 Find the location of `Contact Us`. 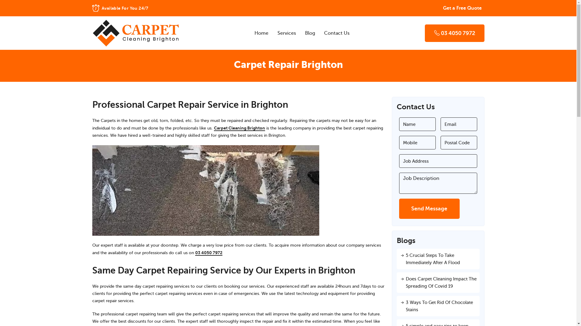

Contact Us is located at coordinates (337, 33).